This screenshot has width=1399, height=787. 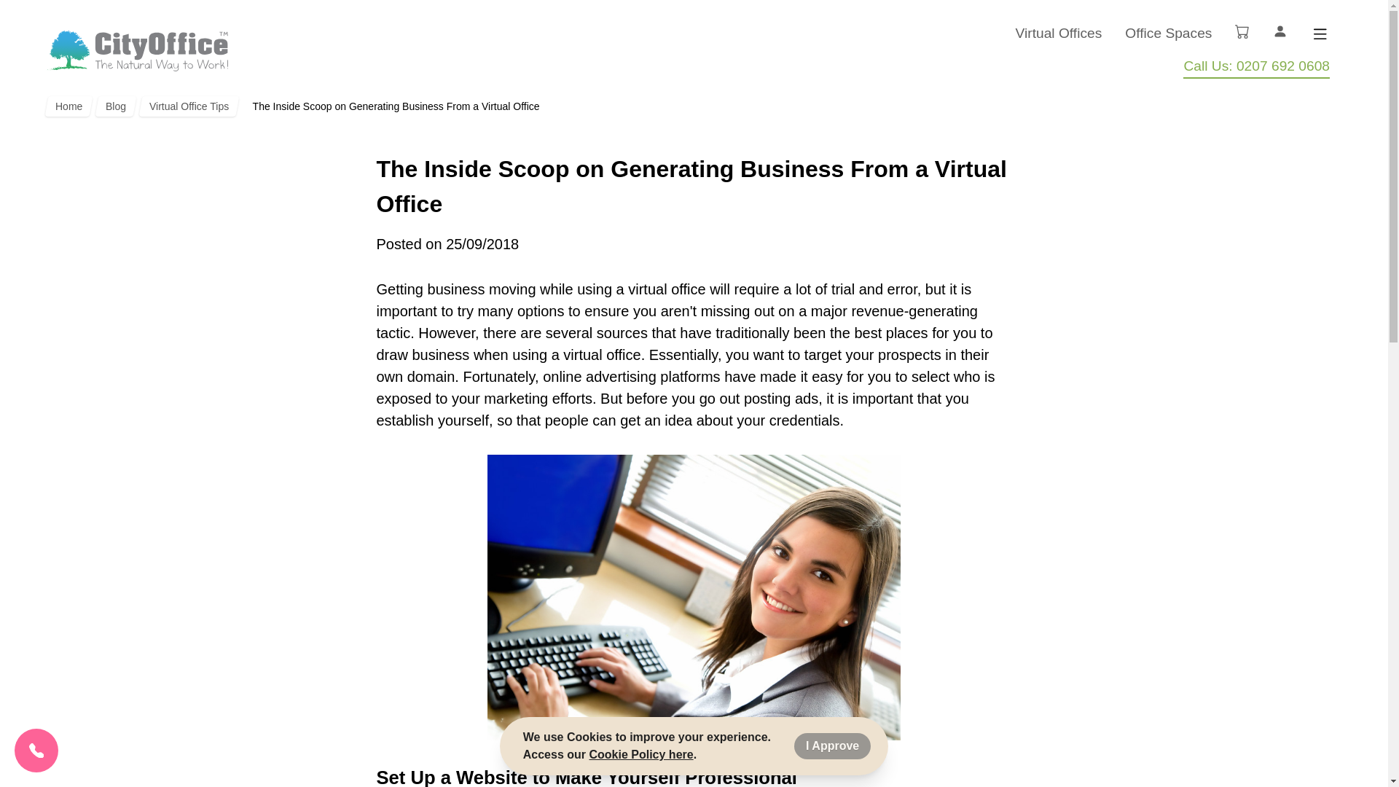 I want to click on Call Us: 0207 692 0608, so click(x=1256, y=67).